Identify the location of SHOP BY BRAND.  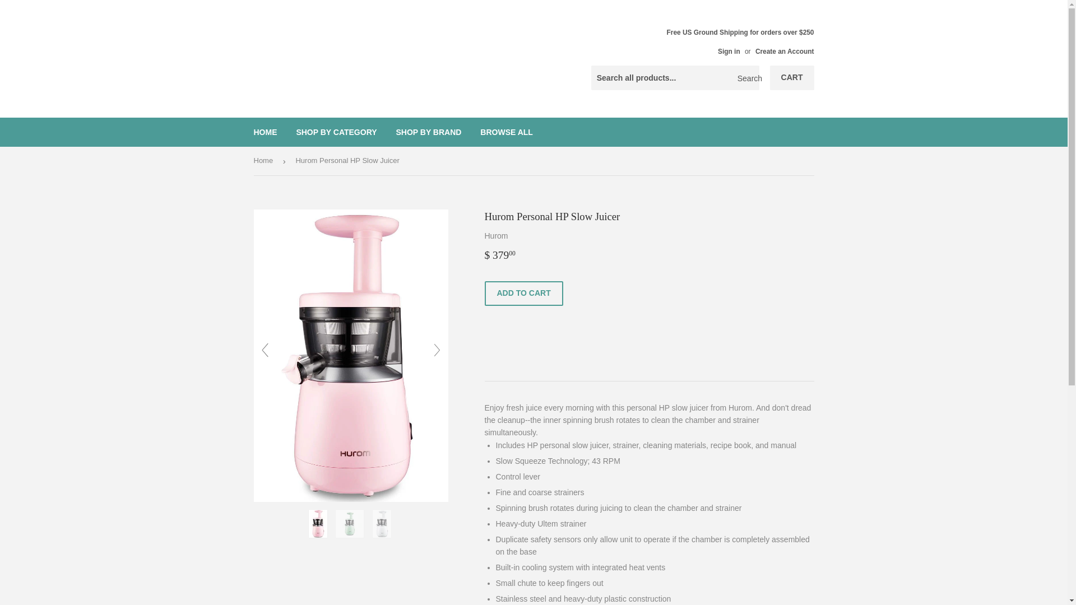
(428, 132).